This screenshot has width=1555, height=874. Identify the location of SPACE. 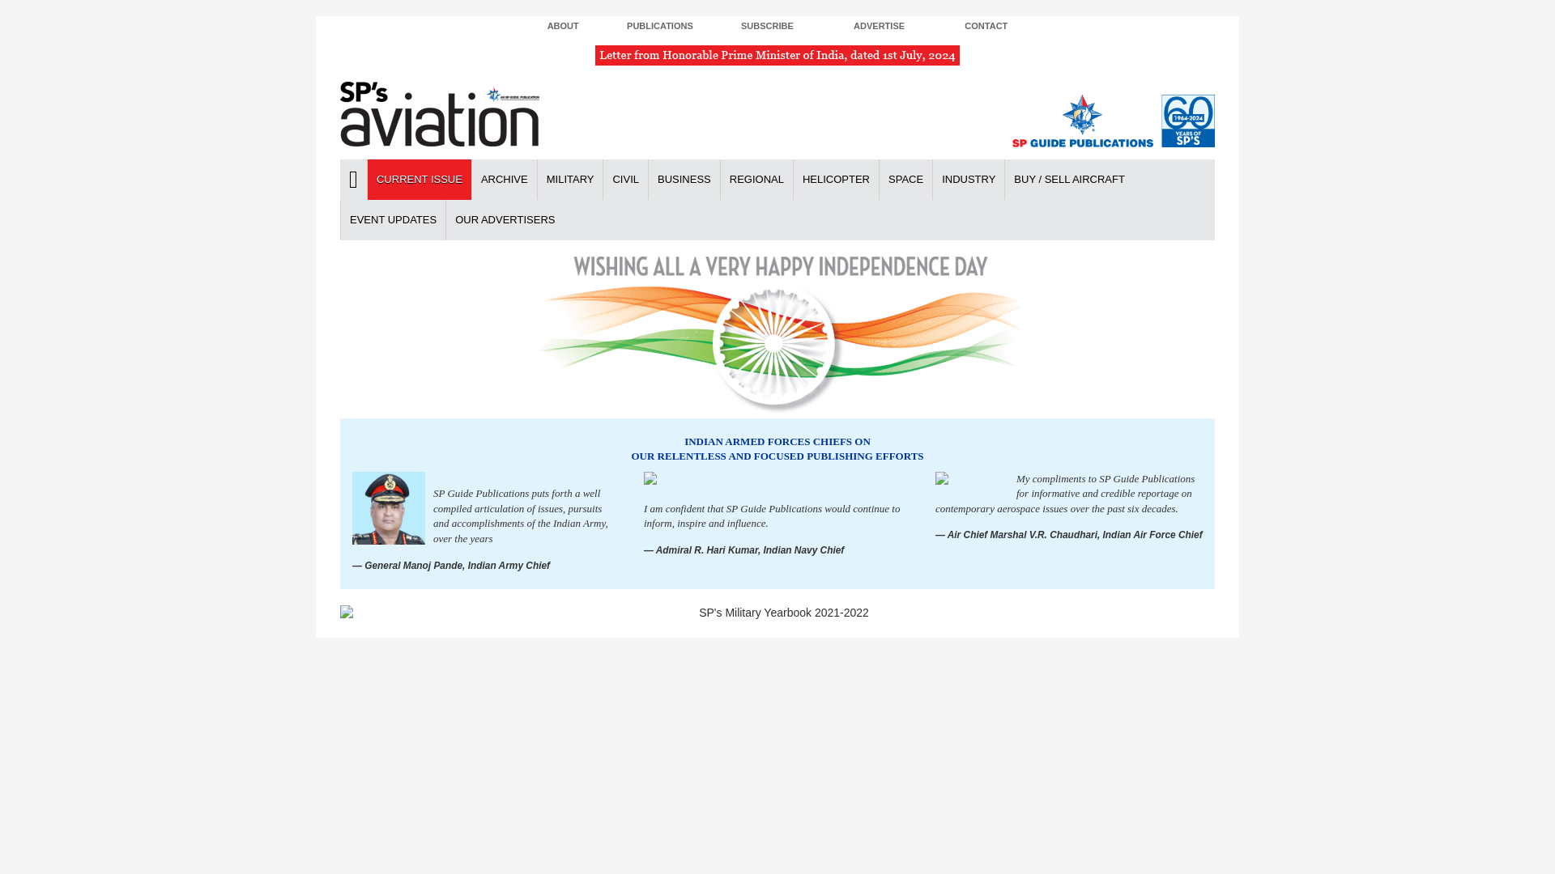
(905, 180).